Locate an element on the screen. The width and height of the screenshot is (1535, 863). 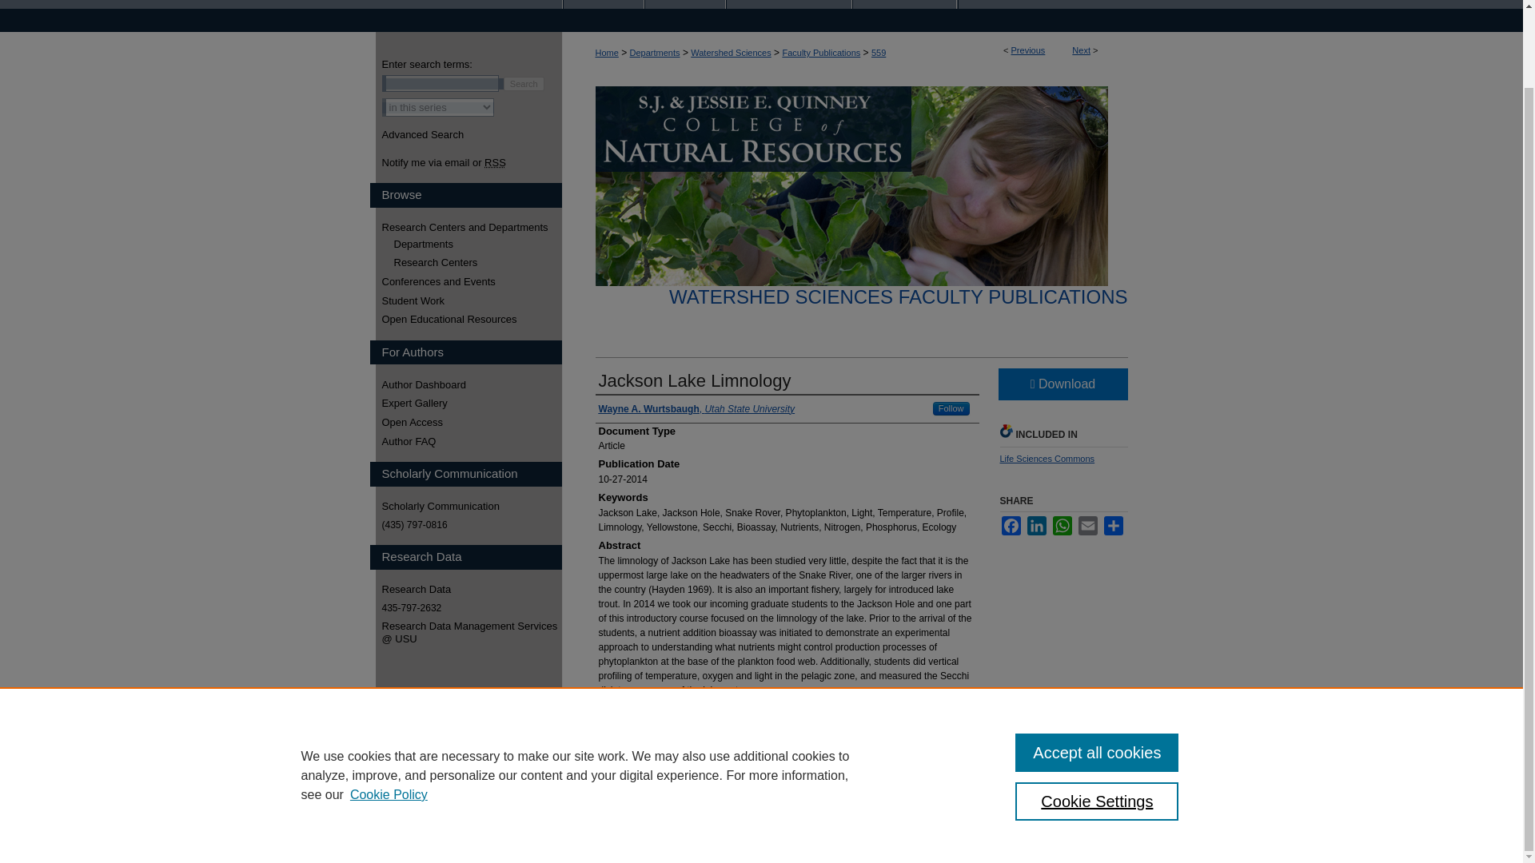
WhatsApp is located at coordinates (1062, 525).